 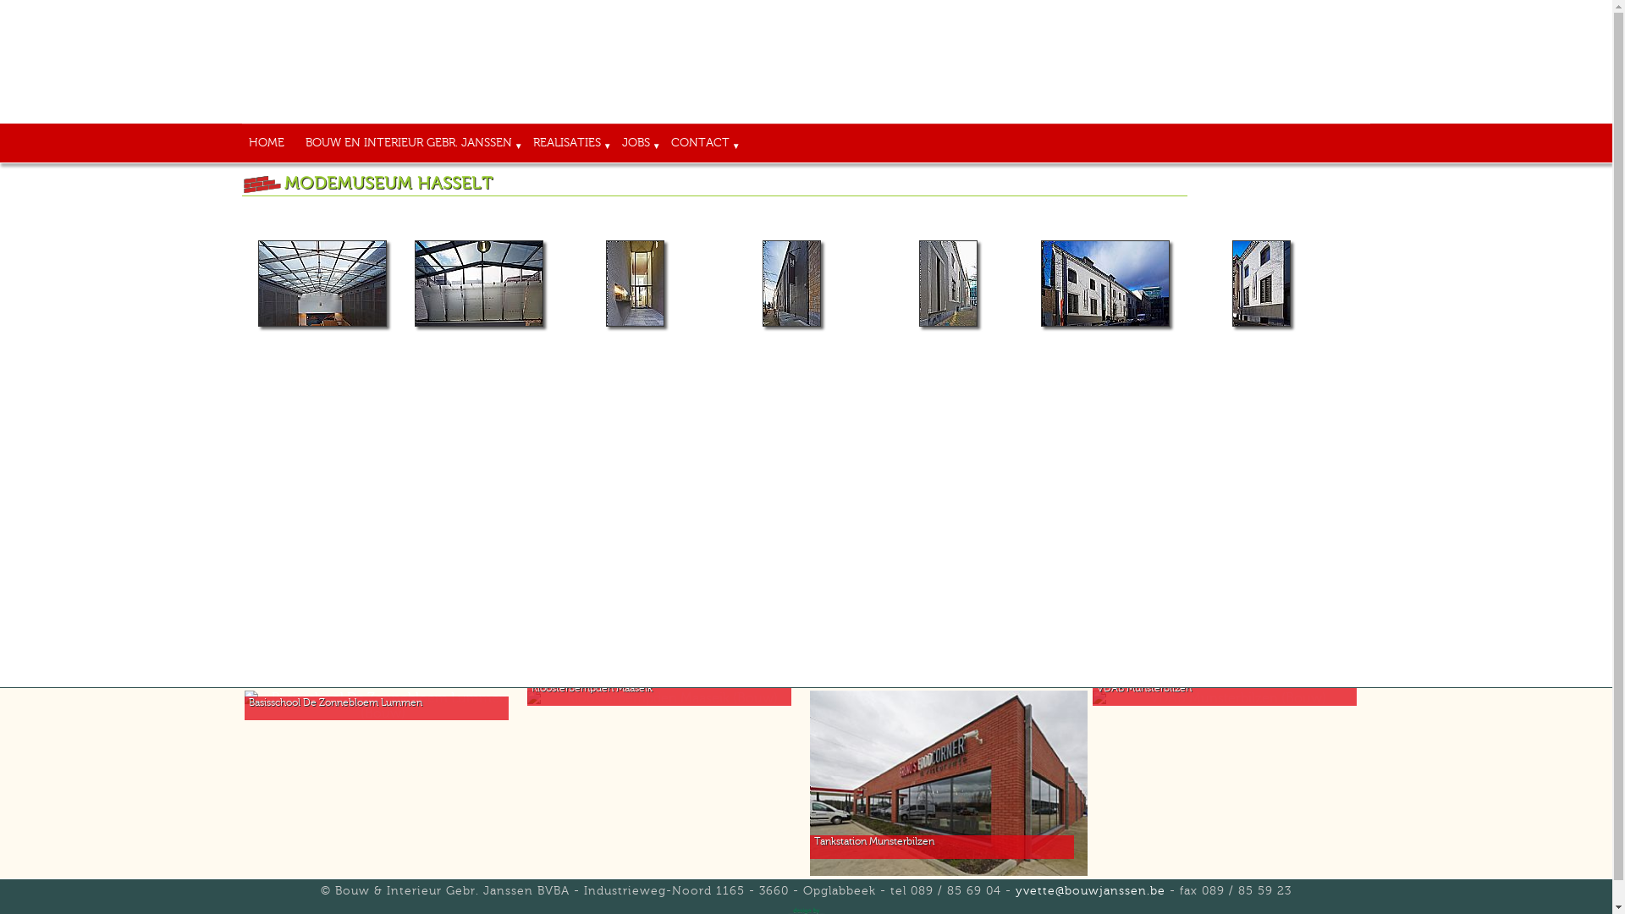 I want to click on CONTACT, so click(x=703, y=144).